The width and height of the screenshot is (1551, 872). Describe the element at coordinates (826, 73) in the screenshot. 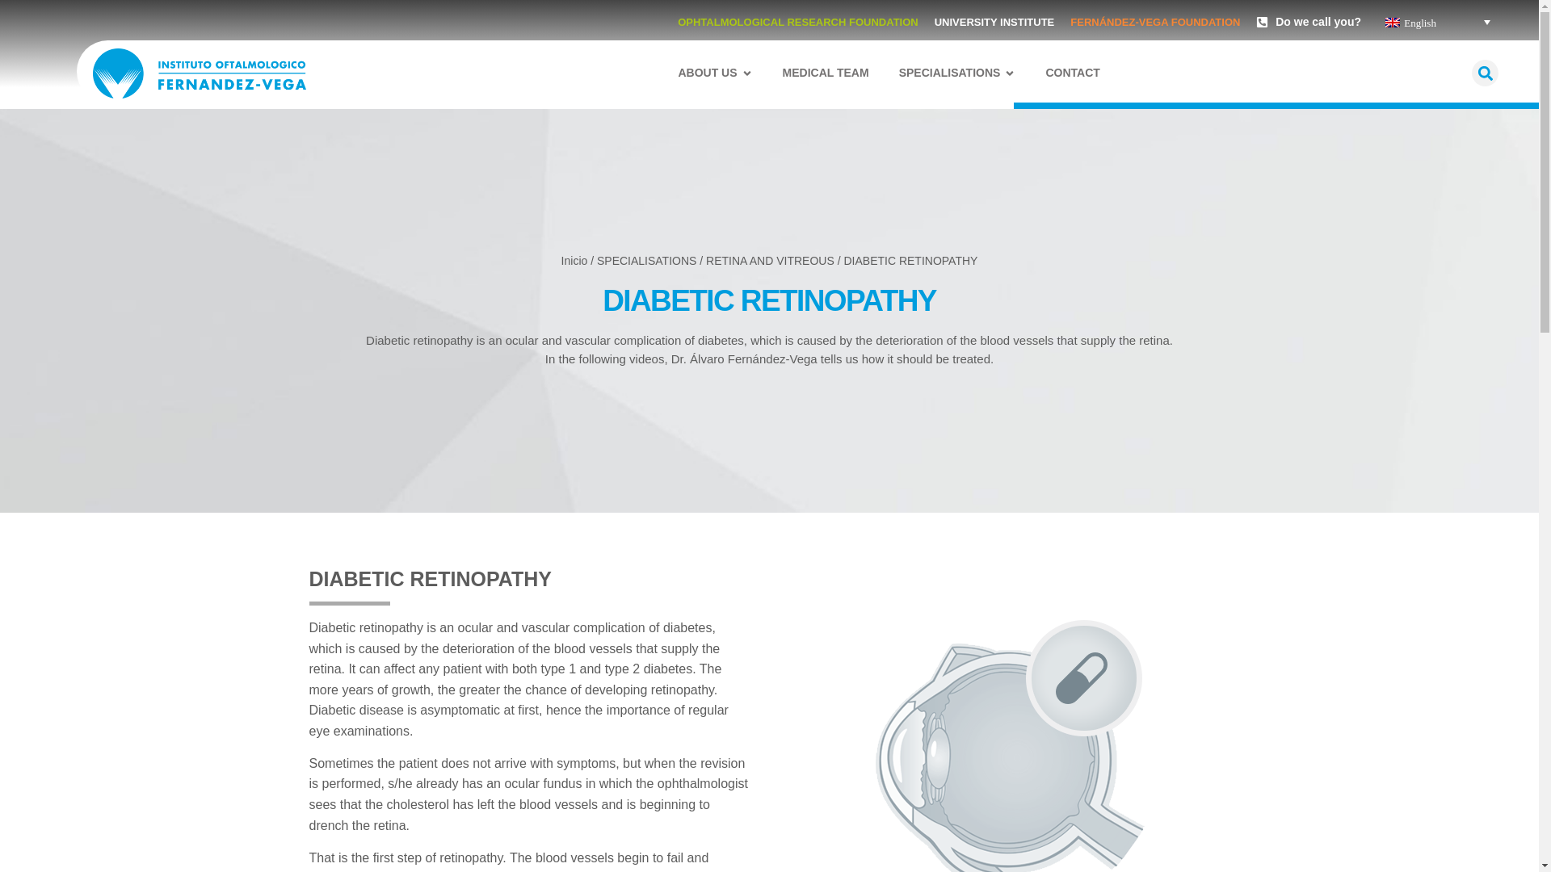

I see `MEDICAL TEAM` at that location.